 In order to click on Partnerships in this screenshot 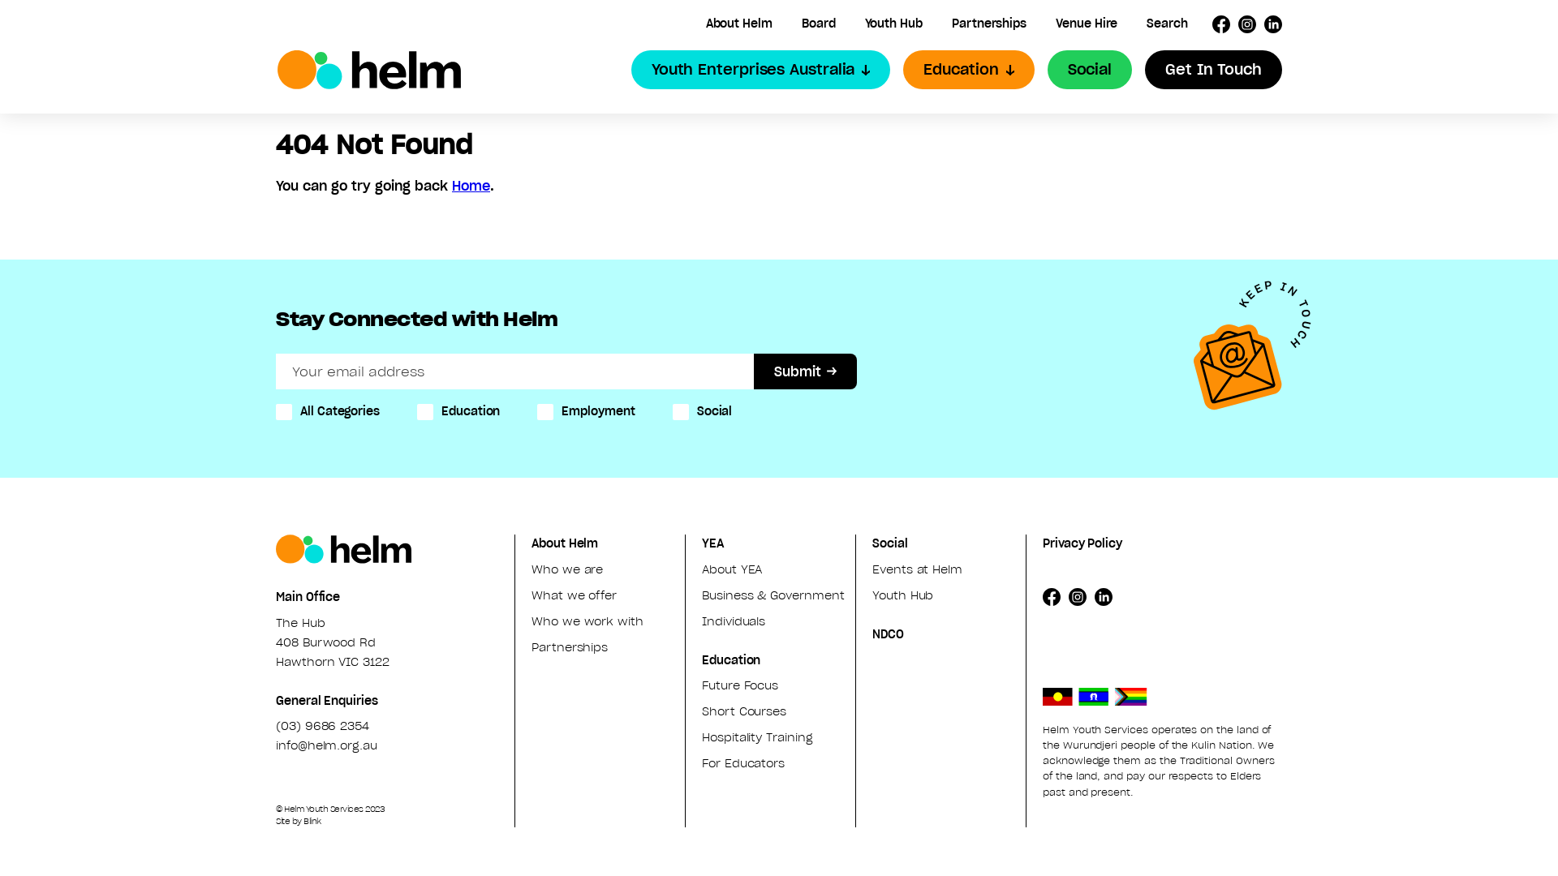, I will do `click(989, 24)`.